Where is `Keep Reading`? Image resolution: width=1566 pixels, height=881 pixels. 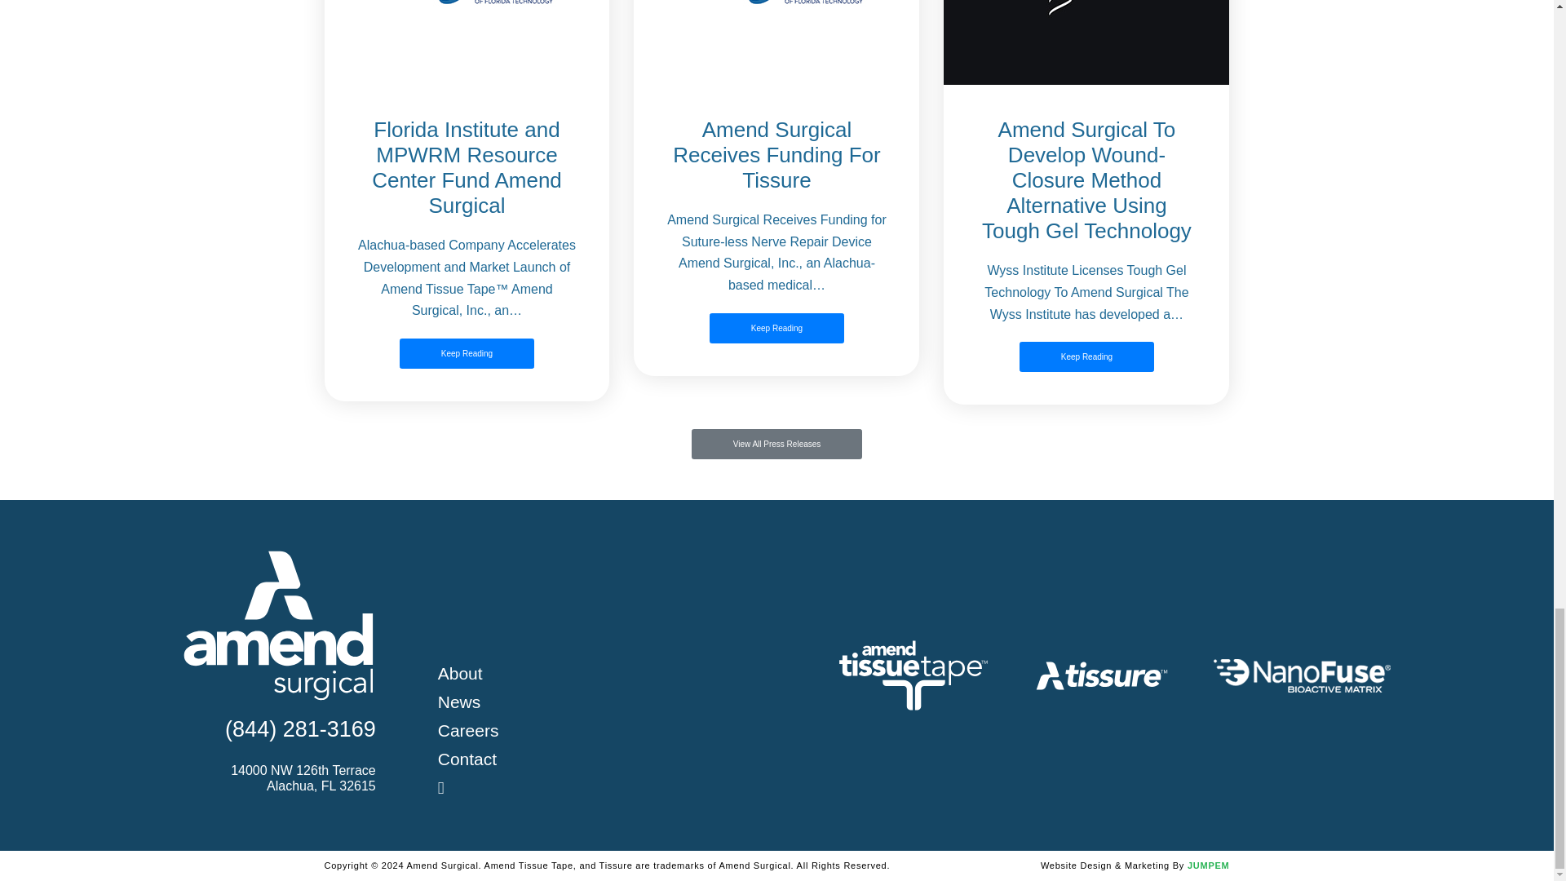 Keep Reading is located at coordinates (1086, 356).